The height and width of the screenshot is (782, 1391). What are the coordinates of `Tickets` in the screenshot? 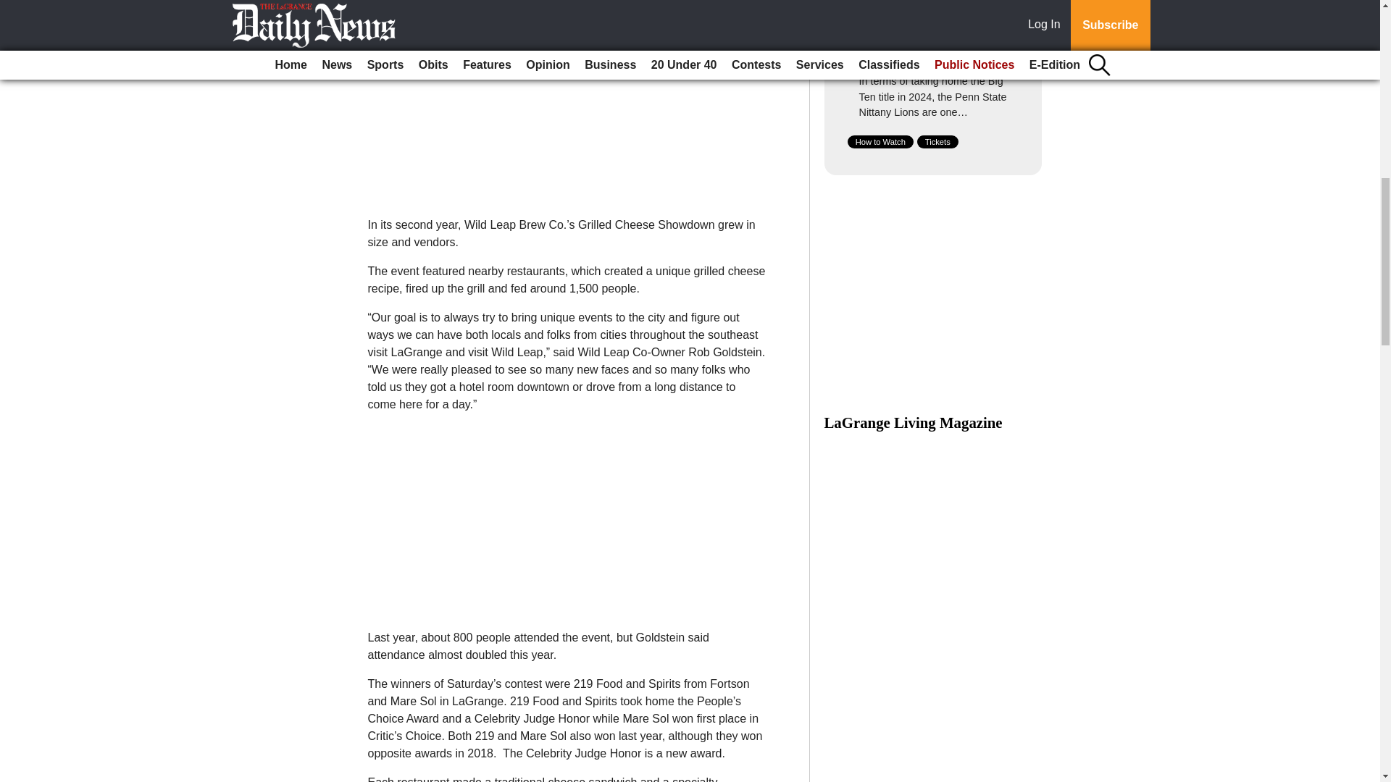 It's located at (937, 142).